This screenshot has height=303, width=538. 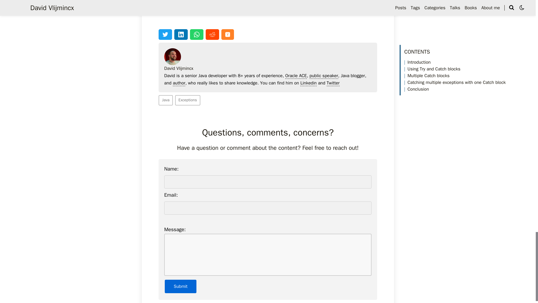 What do you see at coordinates (165, 34) in the screenshot?
I see `Share on Twitter` at bounding box center [165, 34].